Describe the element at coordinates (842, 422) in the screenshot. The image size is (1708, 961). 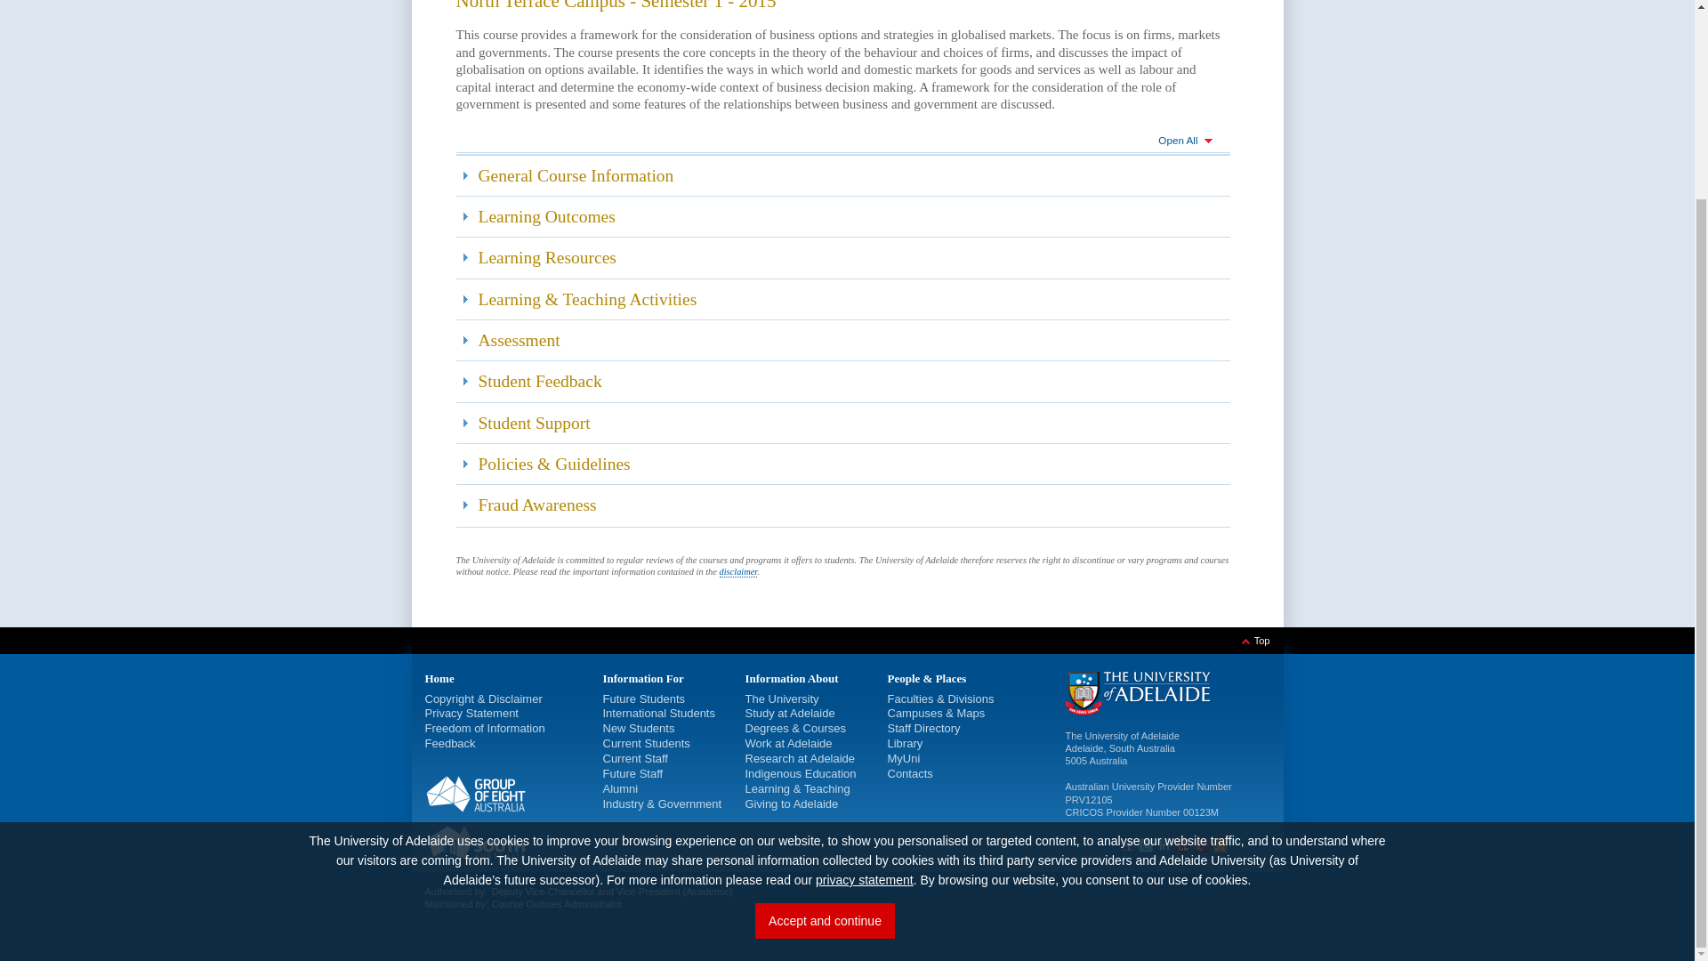
I see `Student Support` at that location.